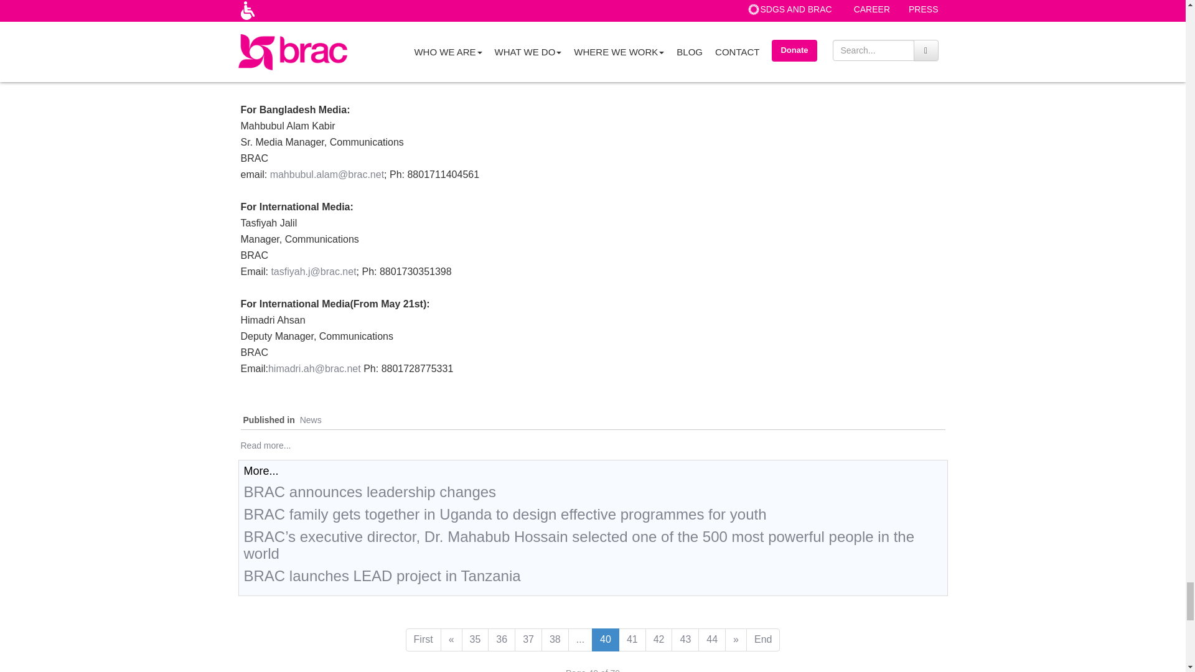  What do you see at coordinates (685, 640) in the screenshot?
I see `43` at bounding box center [685, 640].